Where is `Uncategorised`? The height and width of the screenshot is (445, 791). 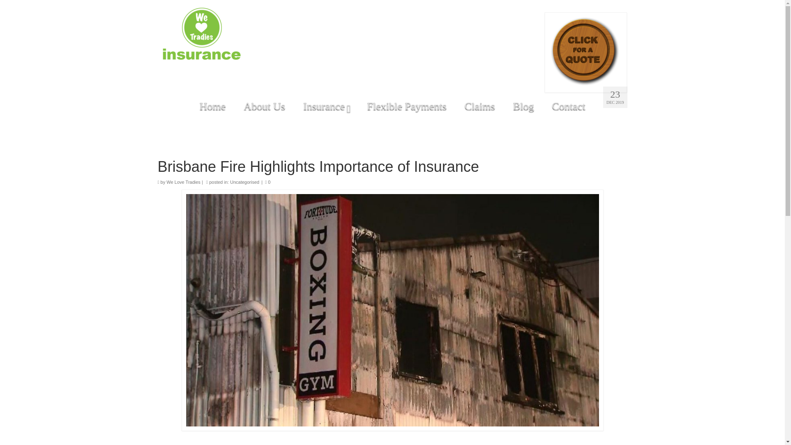
Uncategorised is located at coordinates (245, 182).